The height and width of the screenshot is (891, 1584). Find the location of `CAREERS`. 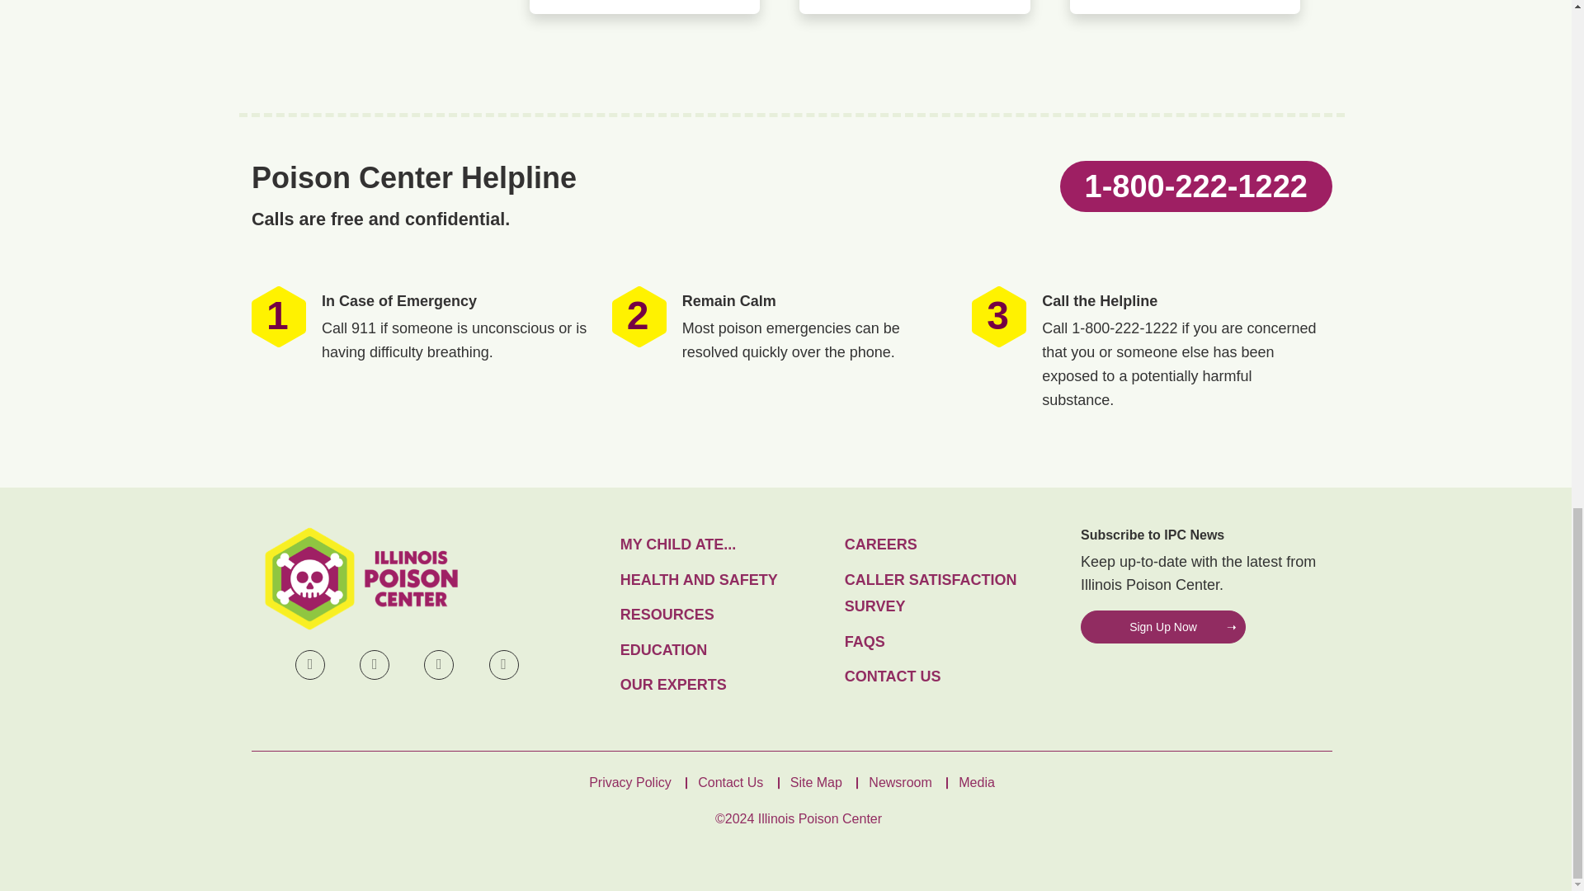

CAREERS is located at coordinates (950, 544).